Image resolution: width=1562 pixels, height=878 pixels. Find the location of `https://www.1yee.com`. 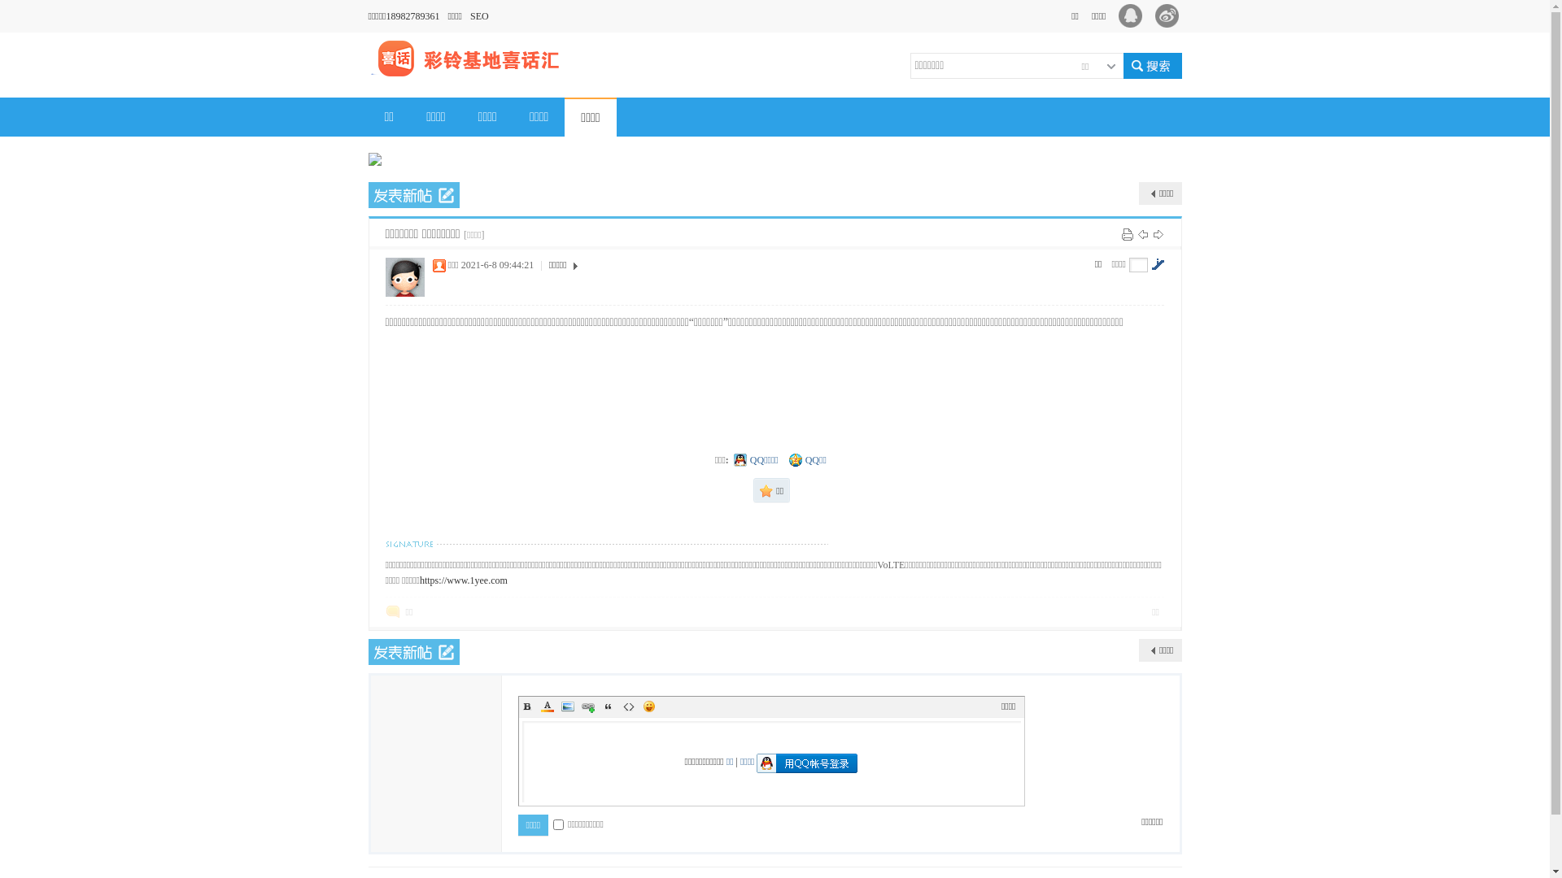

https://www.1yee.com is located at coordinates (464, 580).